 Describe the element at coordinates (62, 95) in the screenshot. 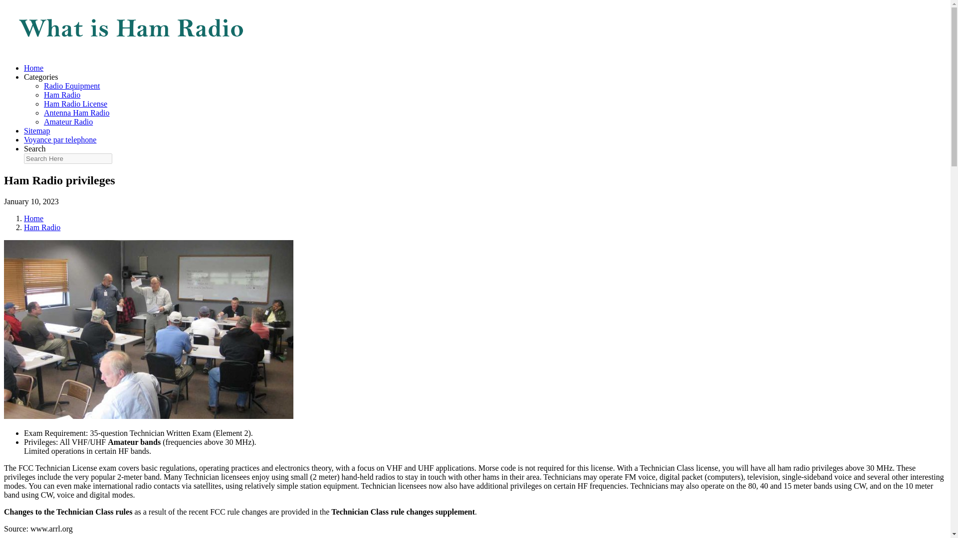

I see `Ham Radio` at that location.